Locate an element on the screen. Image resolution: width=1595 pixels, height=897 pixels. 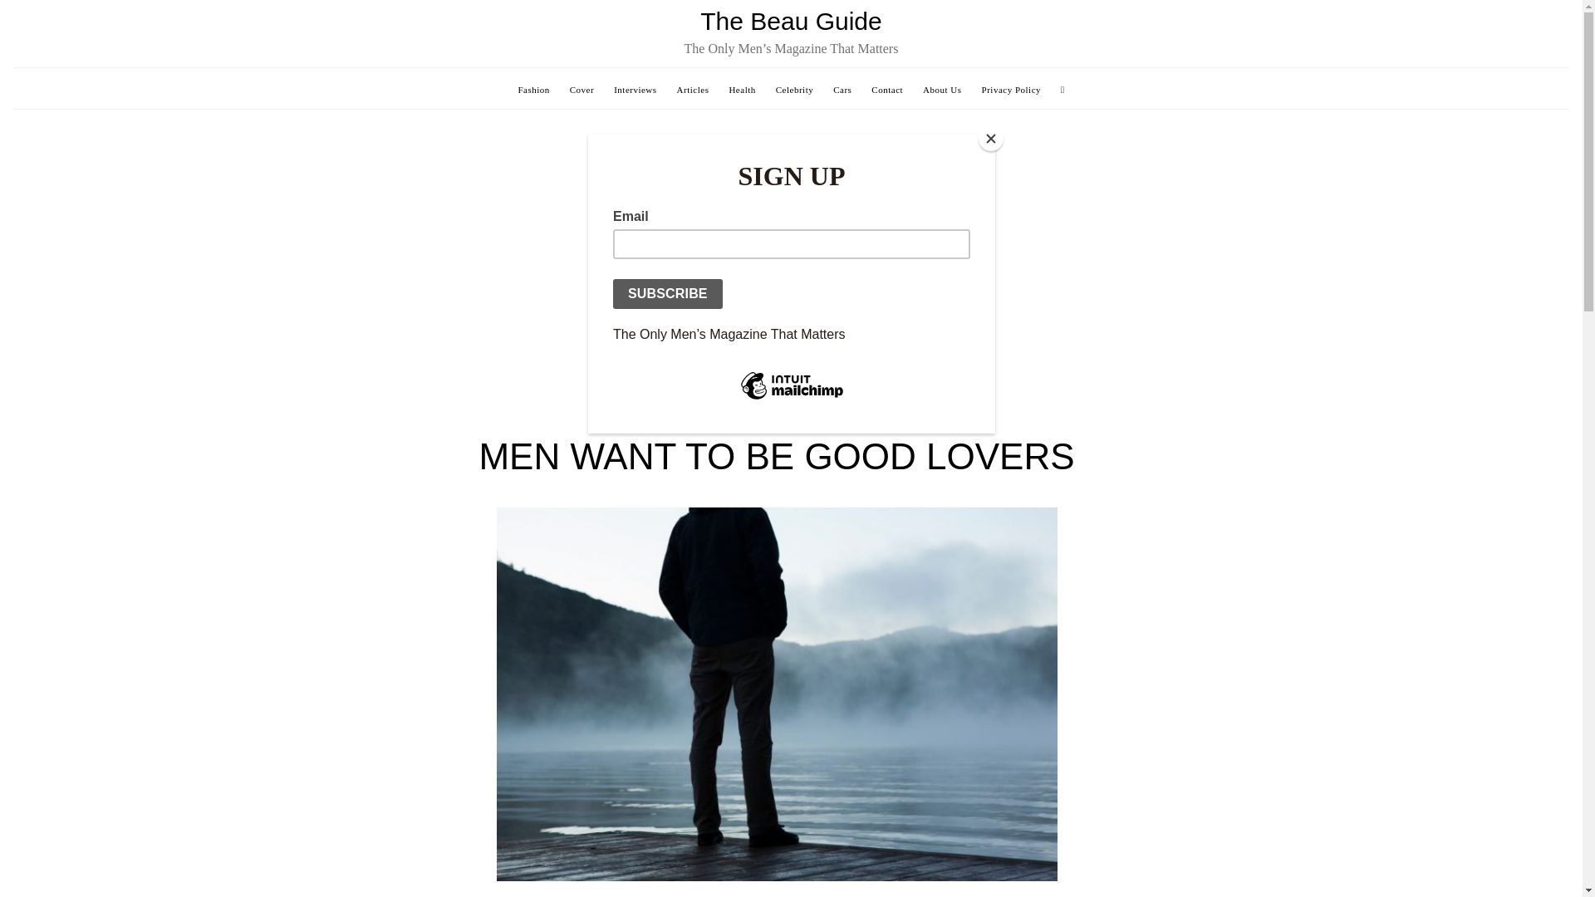
About Us is located at coordinates (942, 90).